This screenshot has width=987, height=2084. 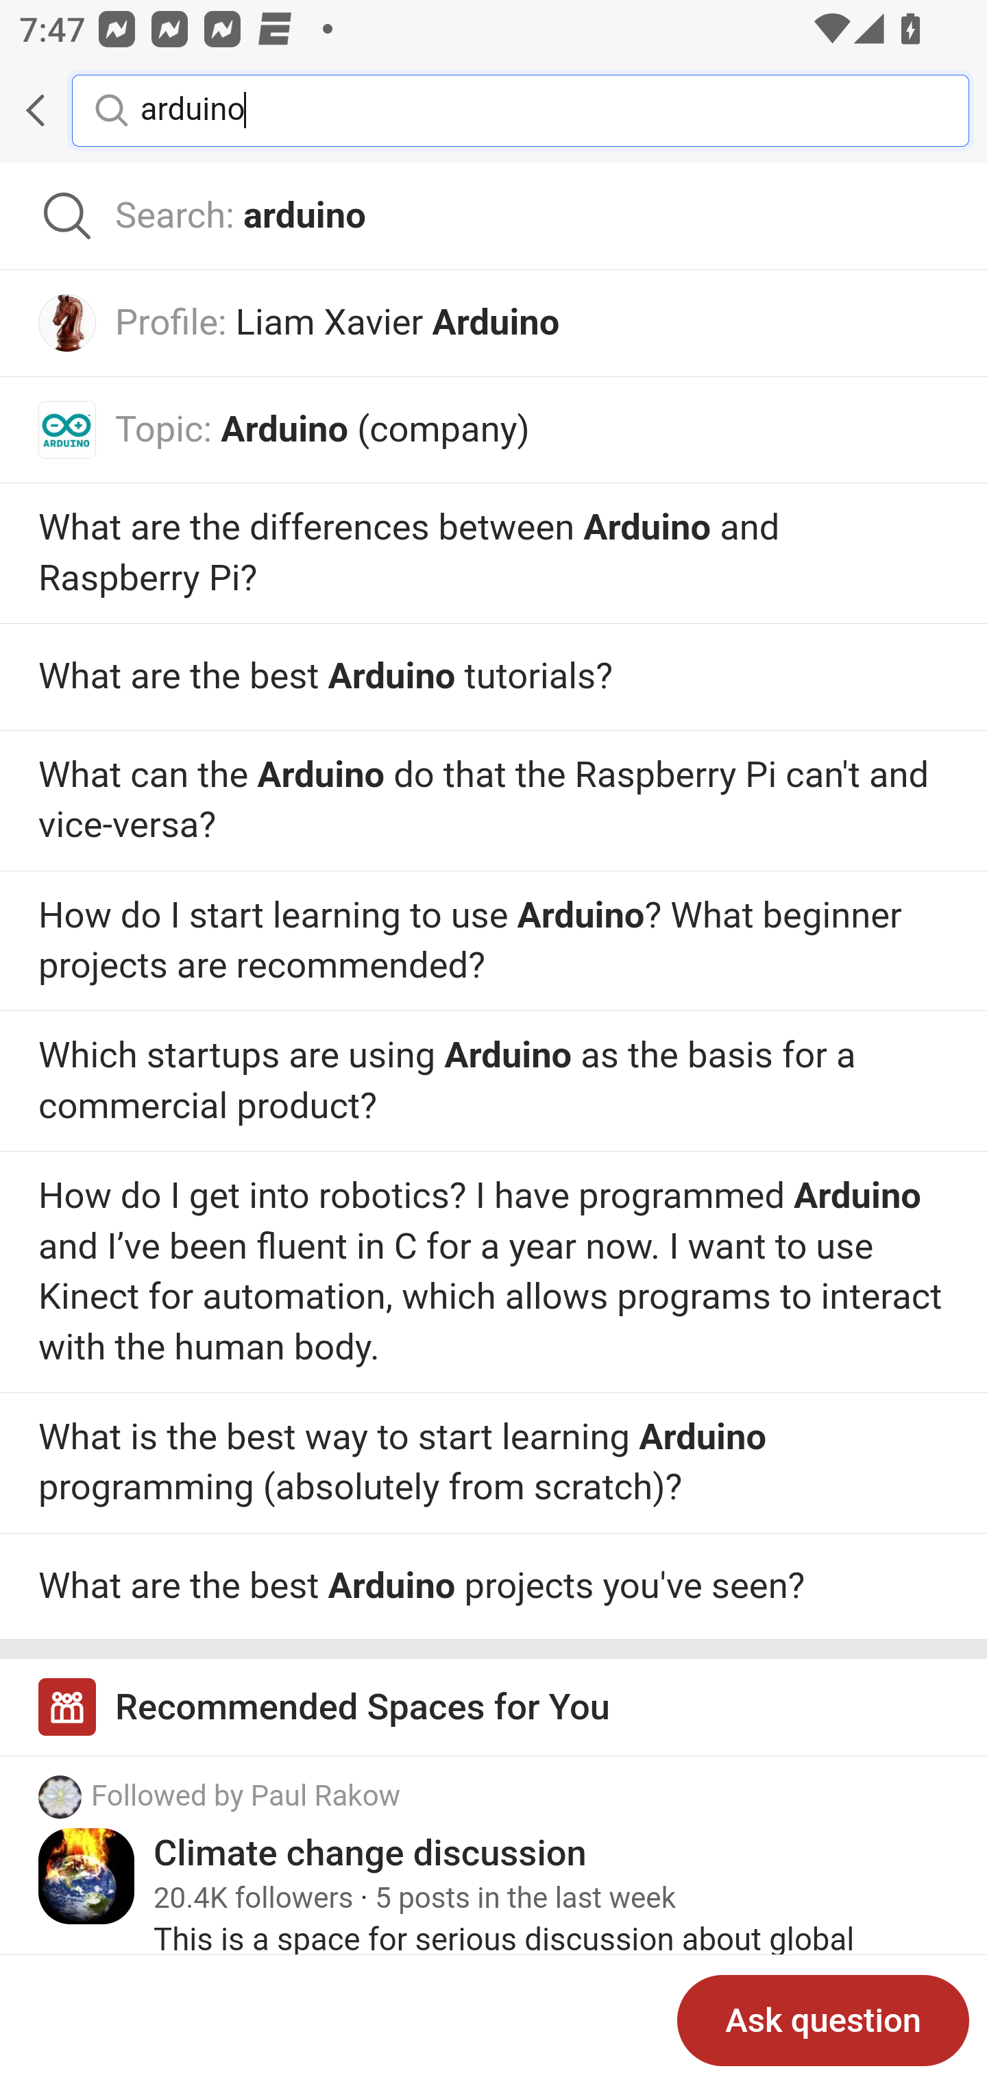 I want to click on Icon for Climate change discussion, so click(x=87, y=1876).